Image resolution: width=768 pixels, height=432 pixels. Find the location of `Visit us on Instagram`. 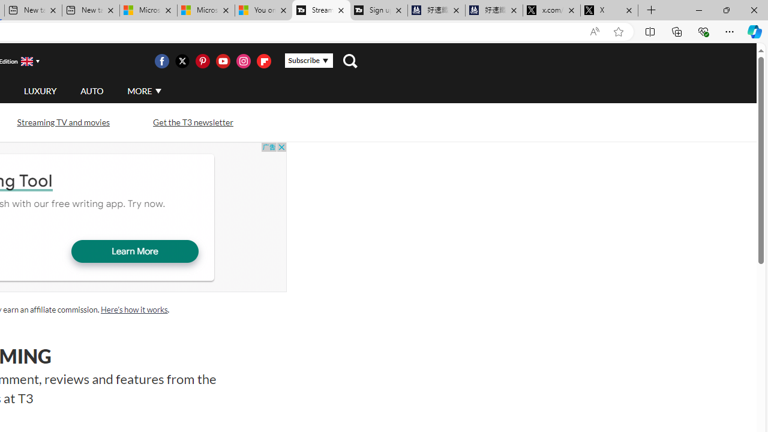

Visit us on Instagram is located at coordinates (243, 61).